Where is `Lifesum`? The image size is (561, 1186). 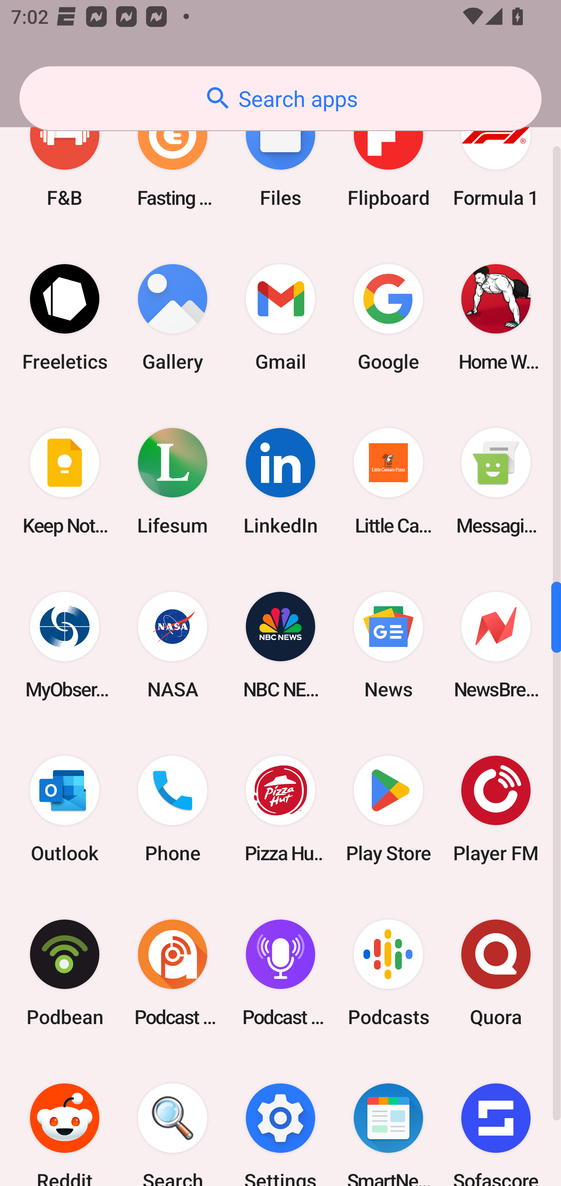
Lifesum is located at coordinates (173, 481).